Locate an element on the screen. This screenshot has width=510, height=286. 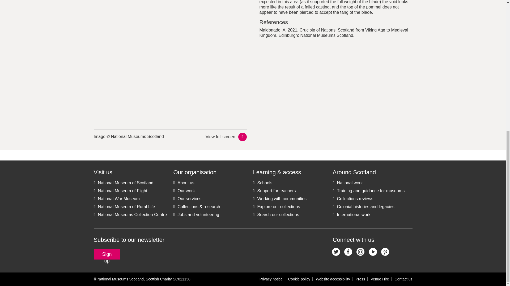
Jobs and volunteering is located at coordinates (196, 215).